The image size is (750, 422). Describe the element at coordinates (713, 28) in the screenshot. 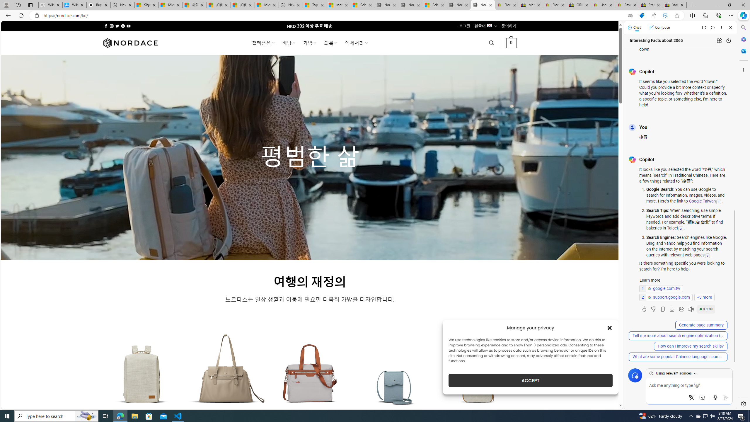

I see `Refresh` at that location.